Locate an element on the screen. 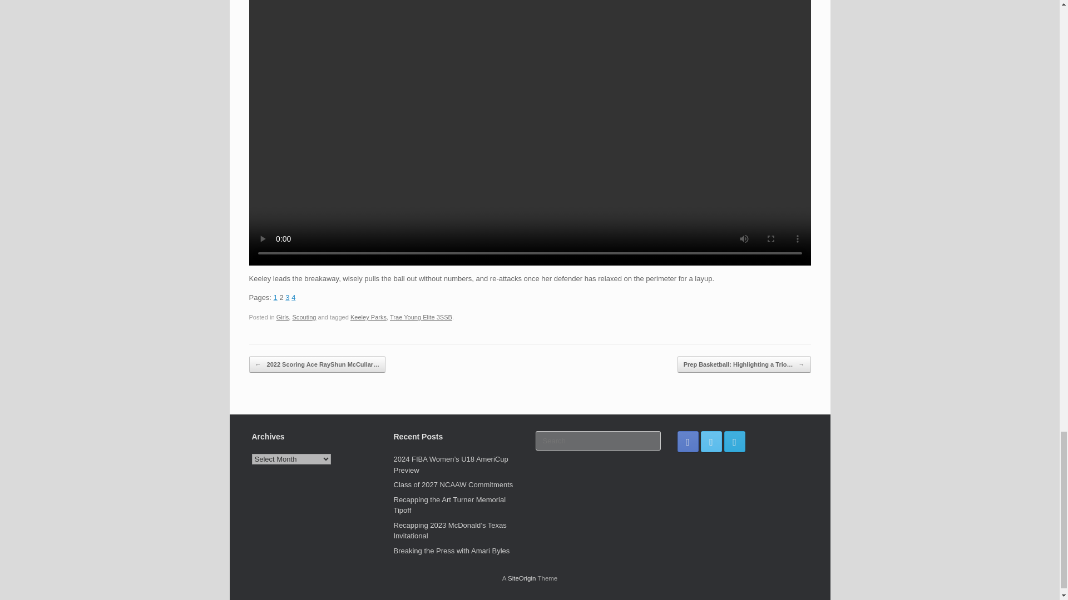  Trae Young Elite 3SSB is located at coordinates (421, 317).